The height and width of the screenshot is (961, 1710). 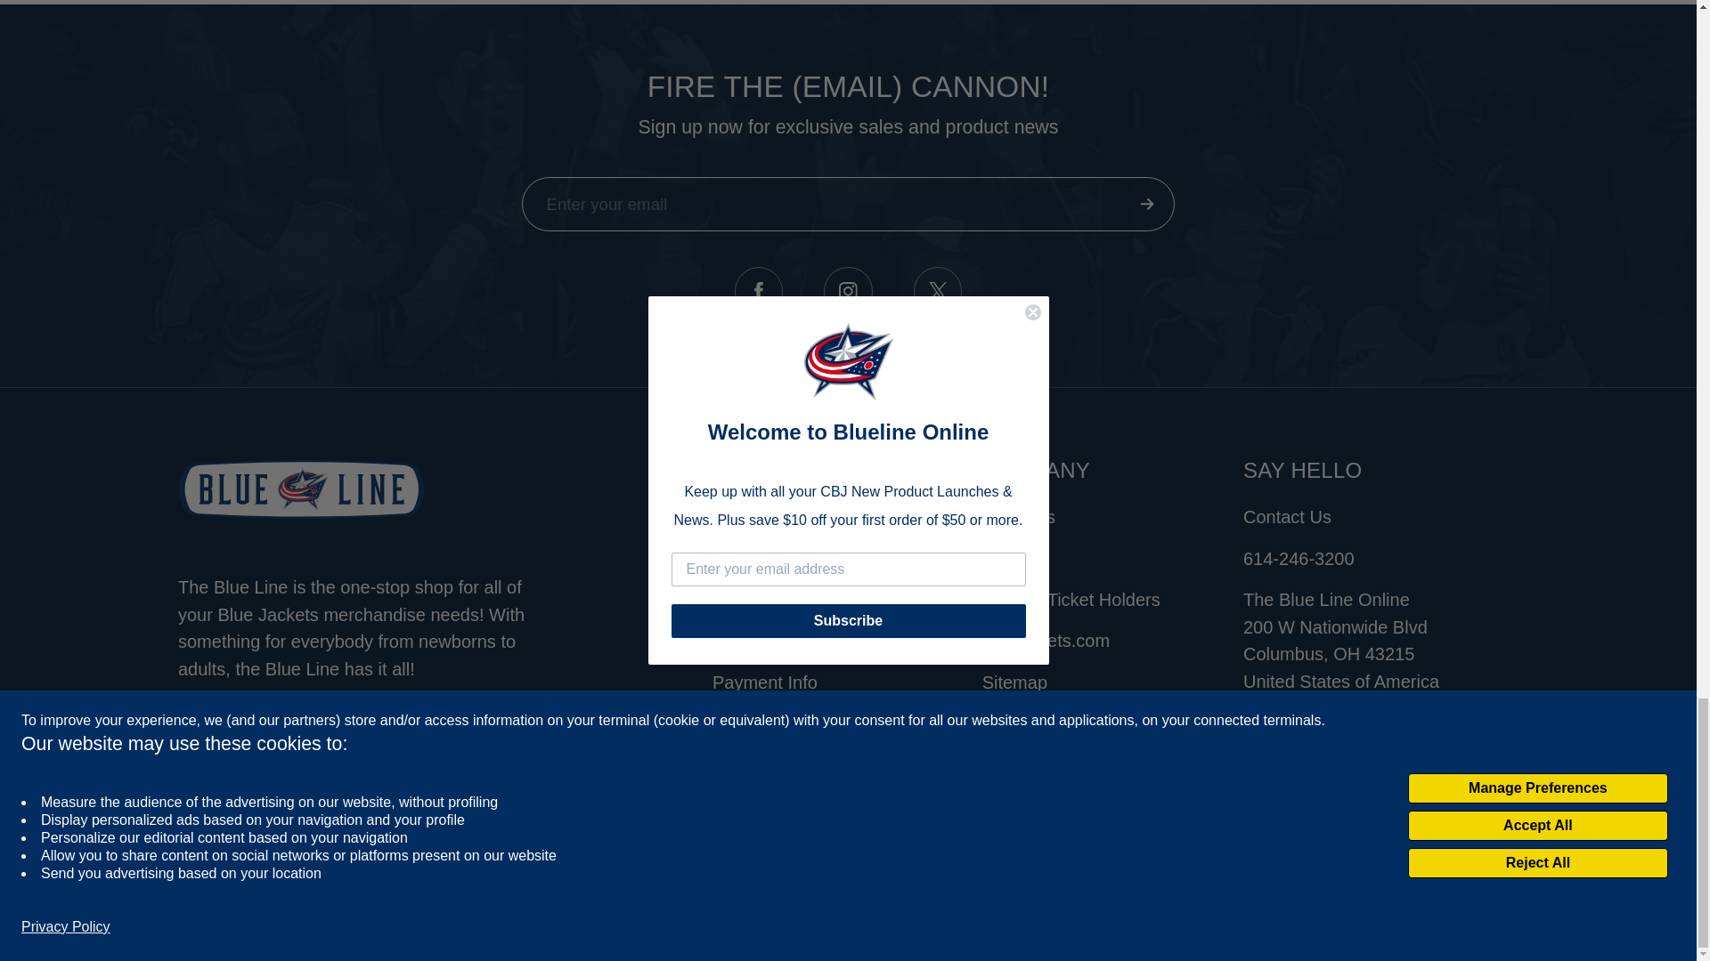 I want to click on Delaware North Logo, so click(x=1441, y=898).